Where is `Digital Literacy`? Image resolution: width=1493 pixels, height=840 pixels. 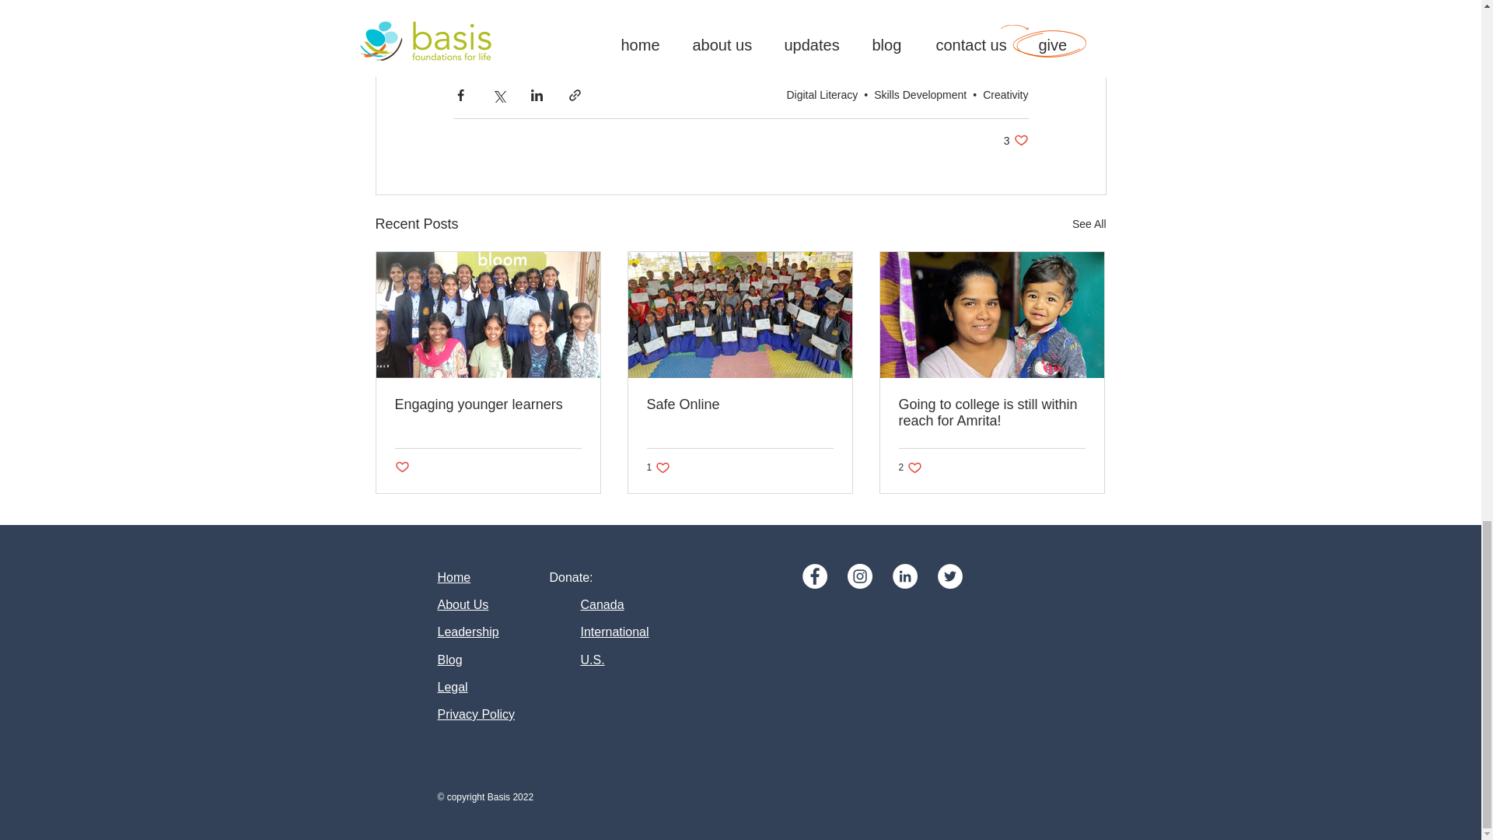 Digital Literacy is located at coordinates (821, 95).